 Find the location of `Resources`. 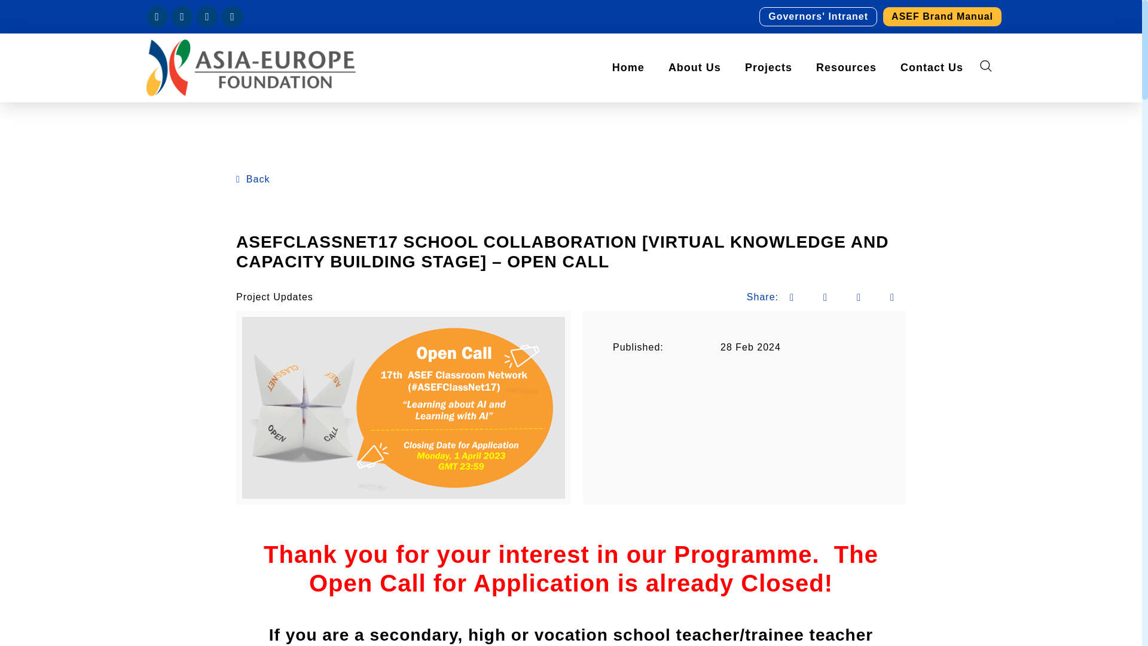

Resources is located at coordinates (847, 67).